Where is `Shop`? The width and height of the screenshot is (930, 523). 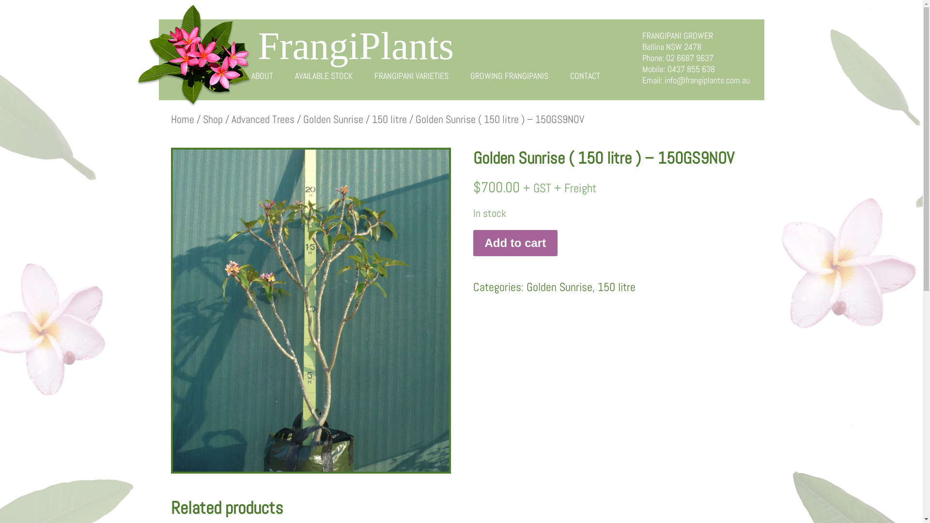
Shop is located at coordinates (212, 119).